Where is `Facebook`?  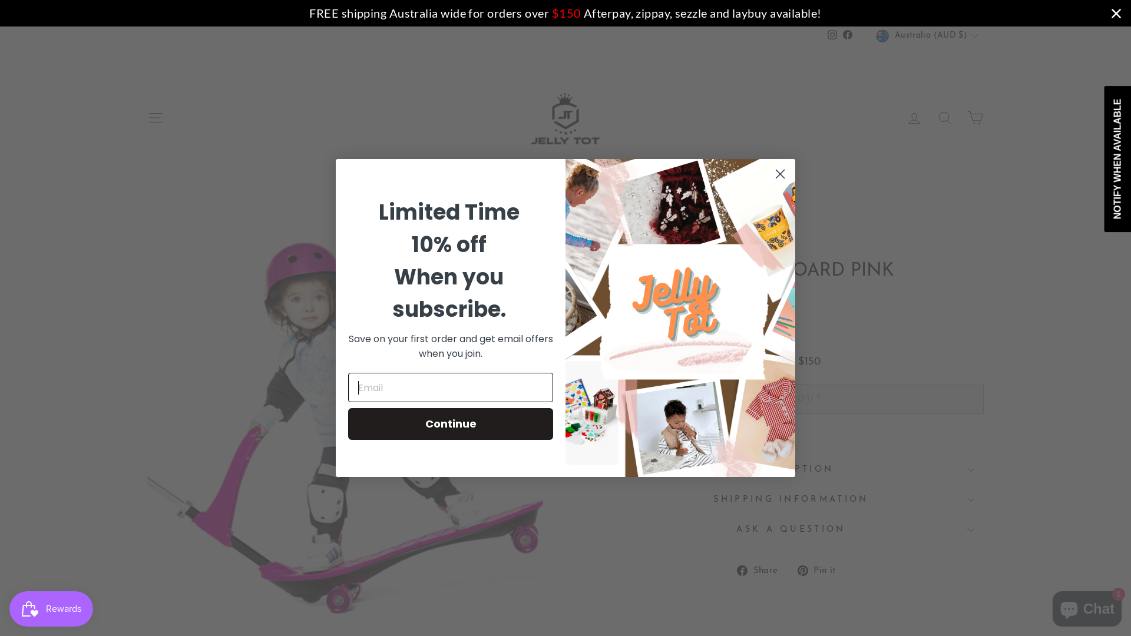
Facebook is located at coordinates (848, 37).